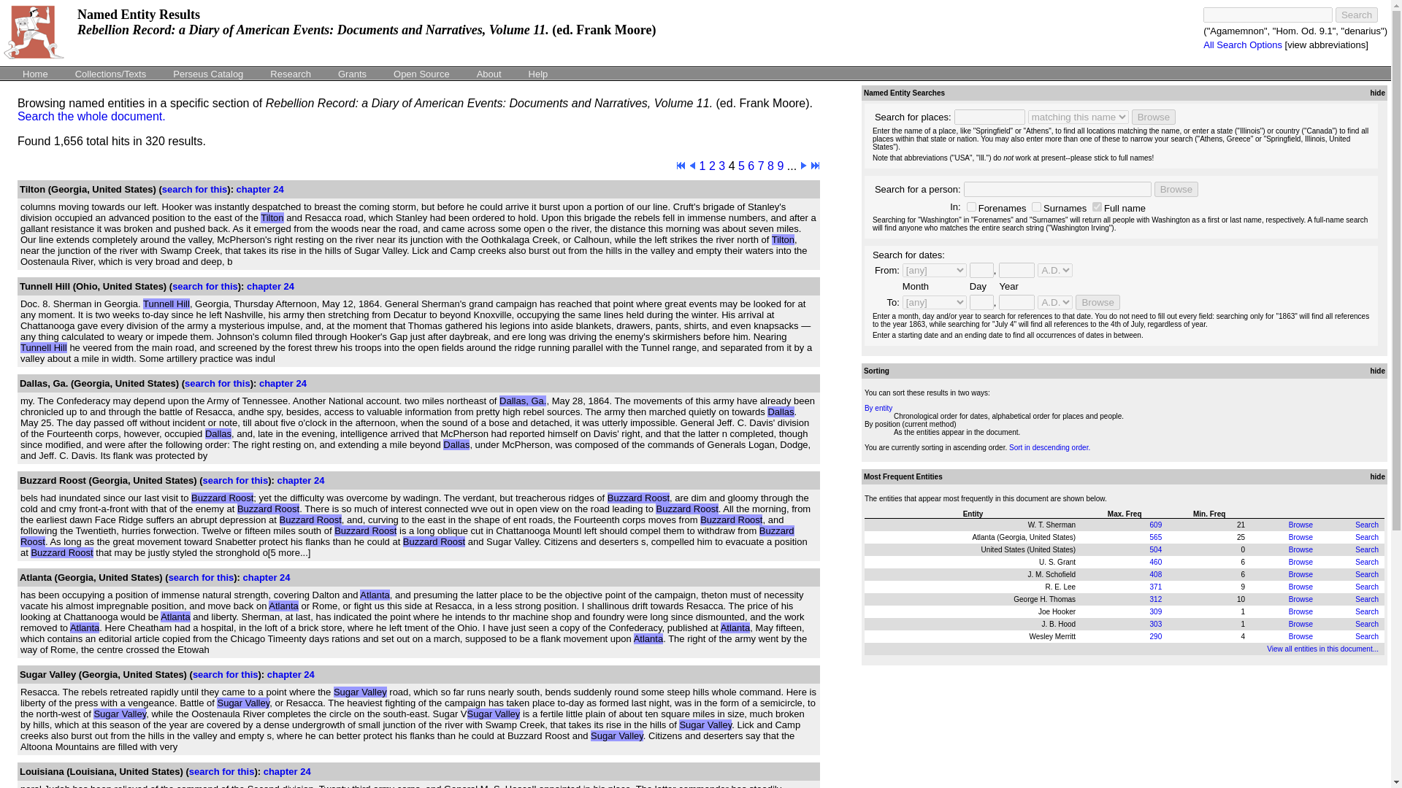 This screenshot has width=1402, height=788. Describe the element at coordinates (1376, 371) in the screenshot. I see `hide` at that location.